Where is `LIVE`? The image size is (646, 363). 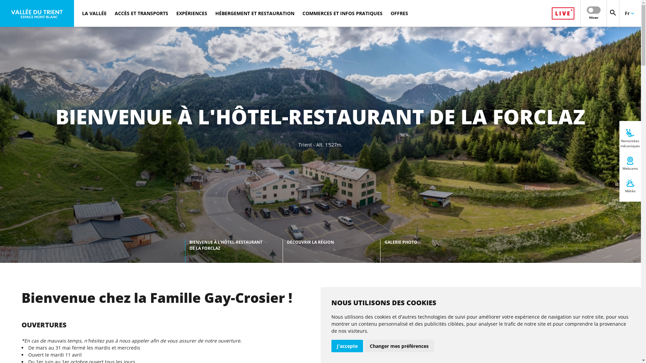
LIVE is located at coordinates (563, 13).